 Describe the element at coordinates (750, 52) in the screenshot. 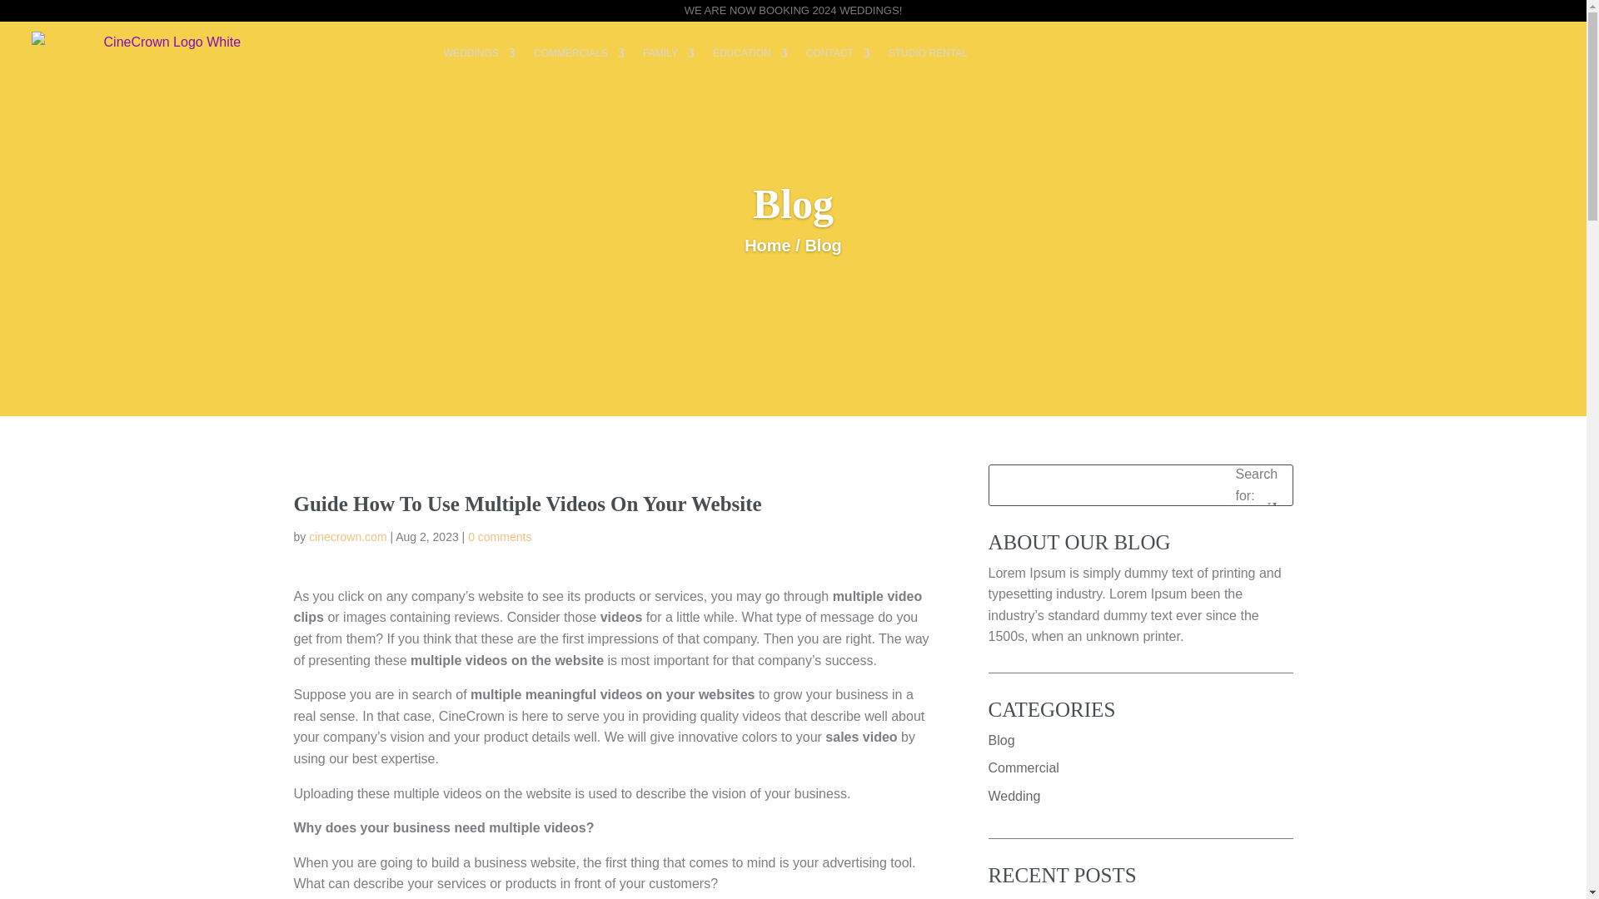

I see `EDUCATION` at that location.